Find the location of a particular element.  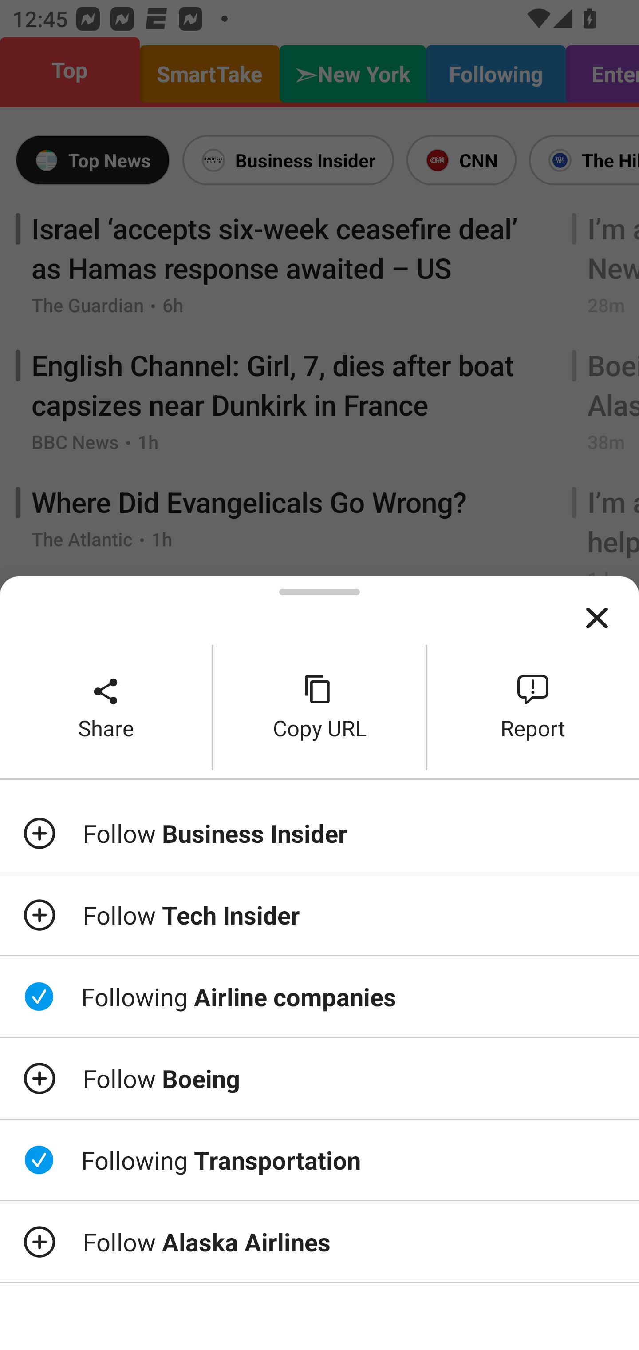

Close is located at coordinates (597, 618).